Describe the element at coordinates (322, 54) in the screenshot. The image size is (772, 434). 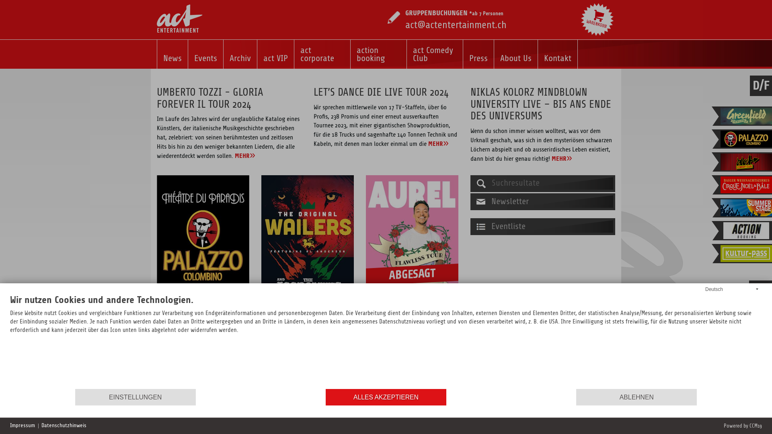
I see `act corporate` at that location.